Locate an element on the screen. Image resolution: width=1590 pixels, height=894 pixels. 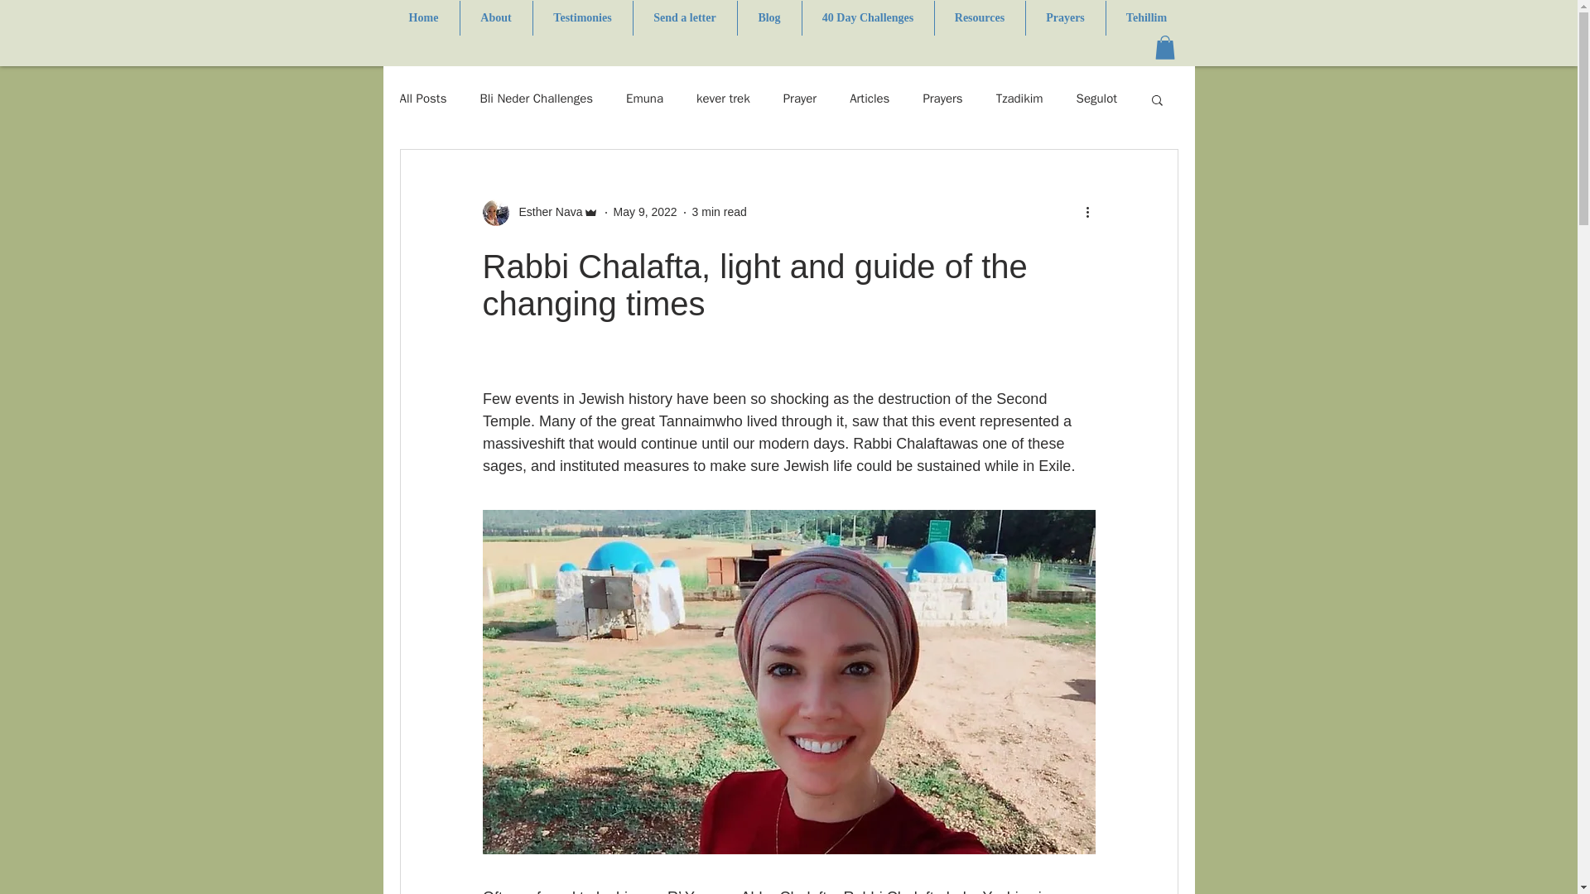
Esther Nava is located at coordinates (545, 212).